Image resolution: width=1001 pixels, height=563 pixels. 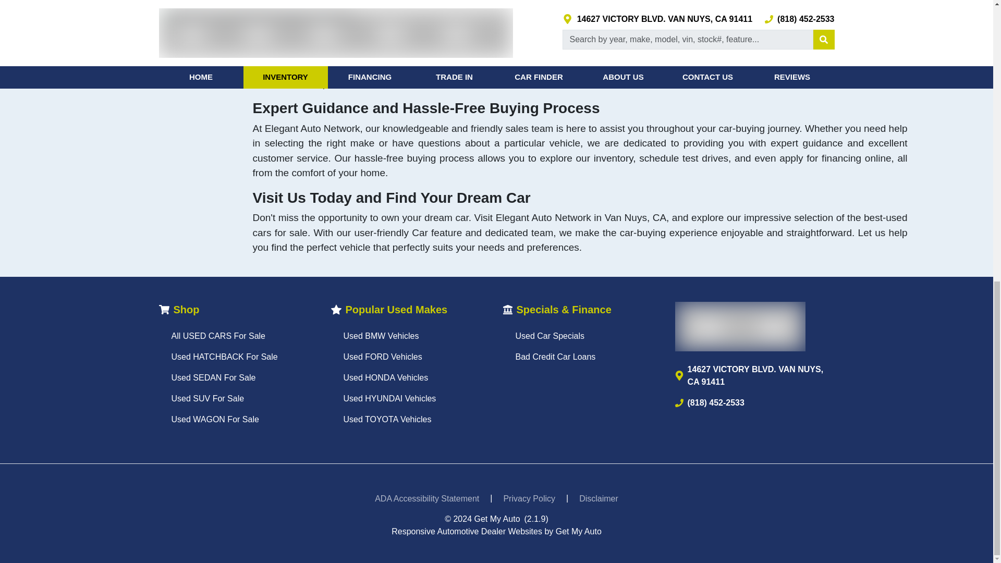 What do you see at coordinates (218, 336) in the screenshot?
I see `All USED CARS For Sale` at bounding box center [218, 336].